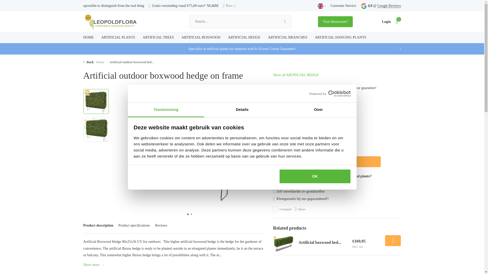  Describe the element at coordinates (318, 110) in the screenshot. I see `Over` at that location.